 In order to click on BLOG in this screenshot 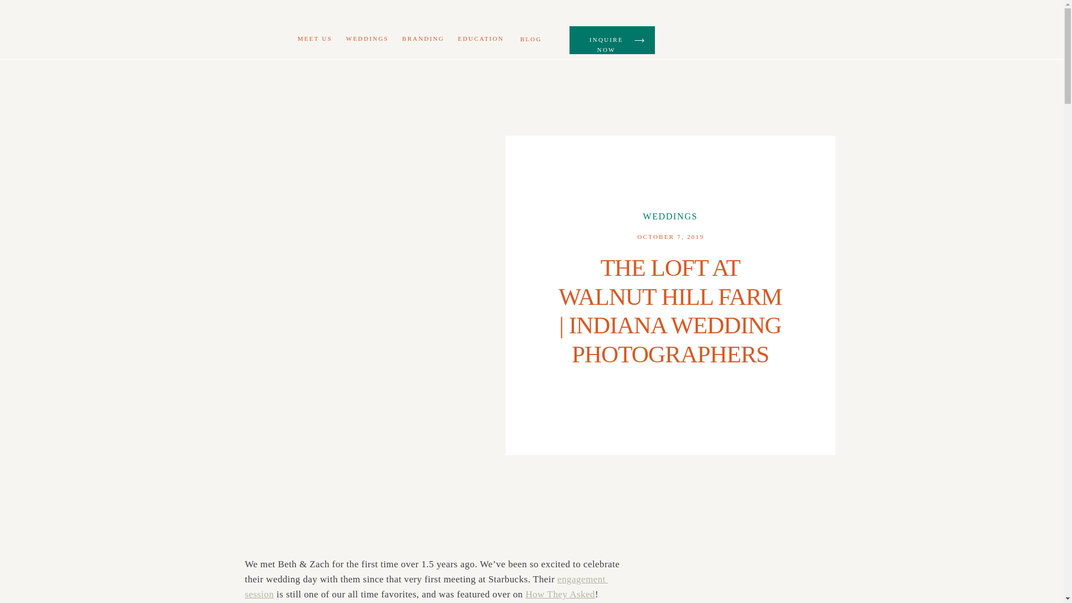, I will do `click(530, 41)`.